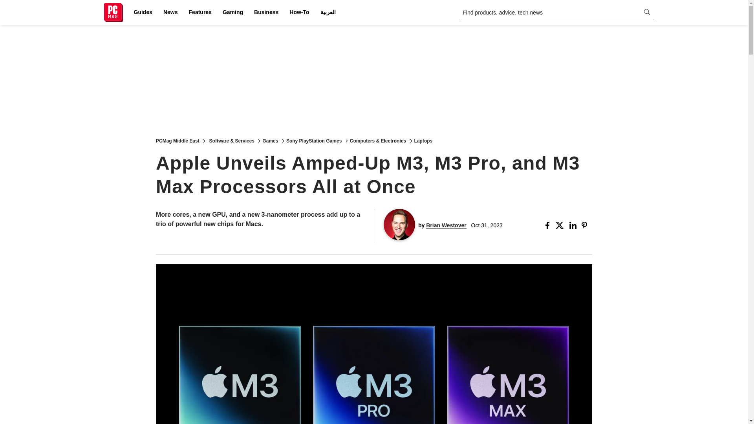 The width and height of the screenshot is (754, 424). I want to click on Features, so click(200, 13).